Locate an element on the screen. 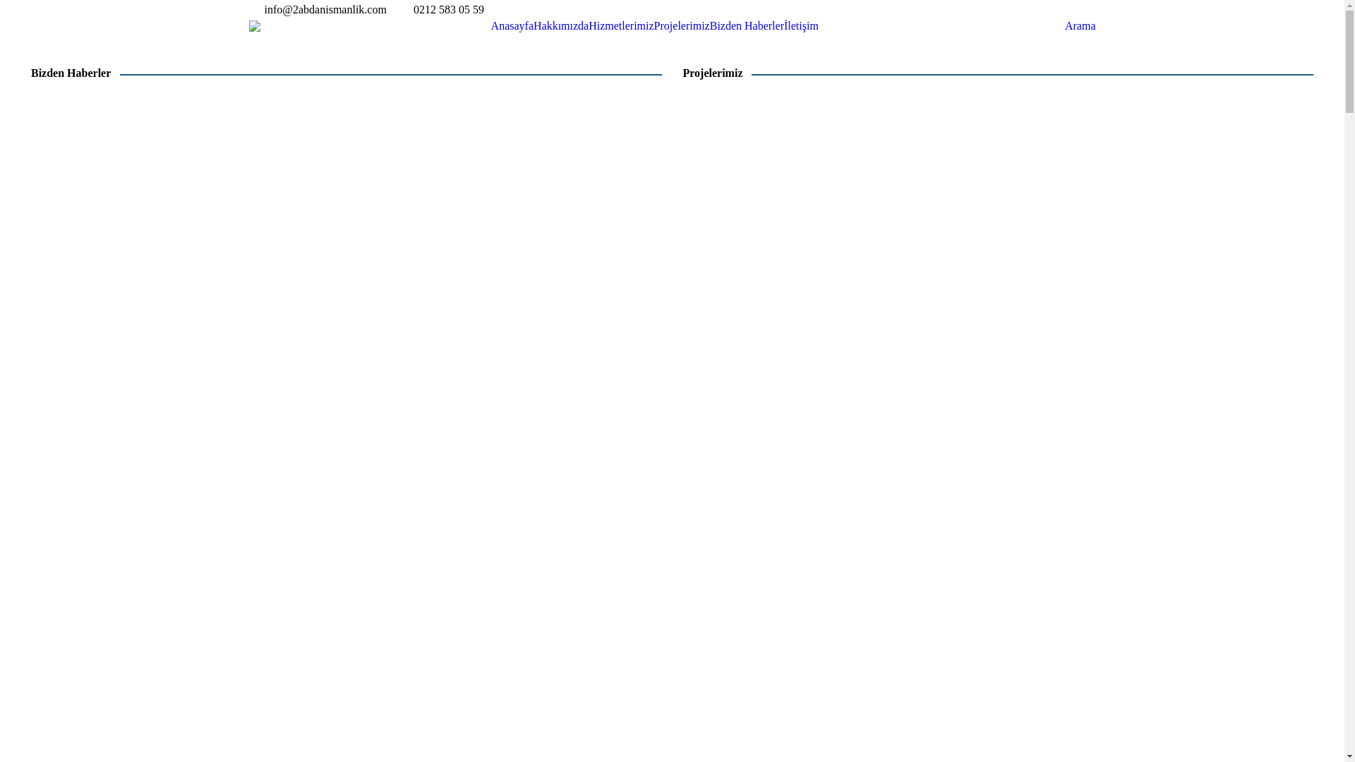 This screenshot has height=762, width=1355. Bizden Haberler is located at coordinates (747, 26).